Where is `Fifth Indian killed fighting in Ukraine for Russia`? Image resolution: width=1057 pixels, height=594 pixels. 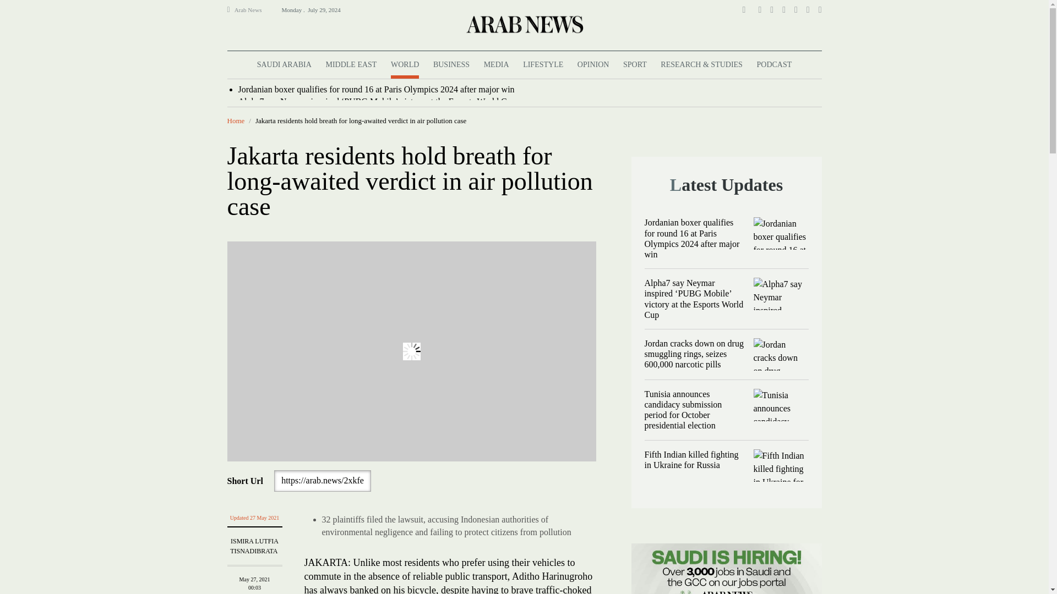
Fifth Indian killed fighting in Ukraine for Russia is located at coordinates (781, 465).